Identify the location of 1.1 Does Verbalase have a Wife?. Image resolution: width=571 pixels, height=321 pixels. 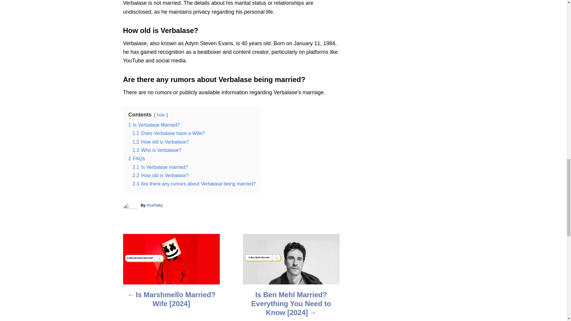
(168, 133).